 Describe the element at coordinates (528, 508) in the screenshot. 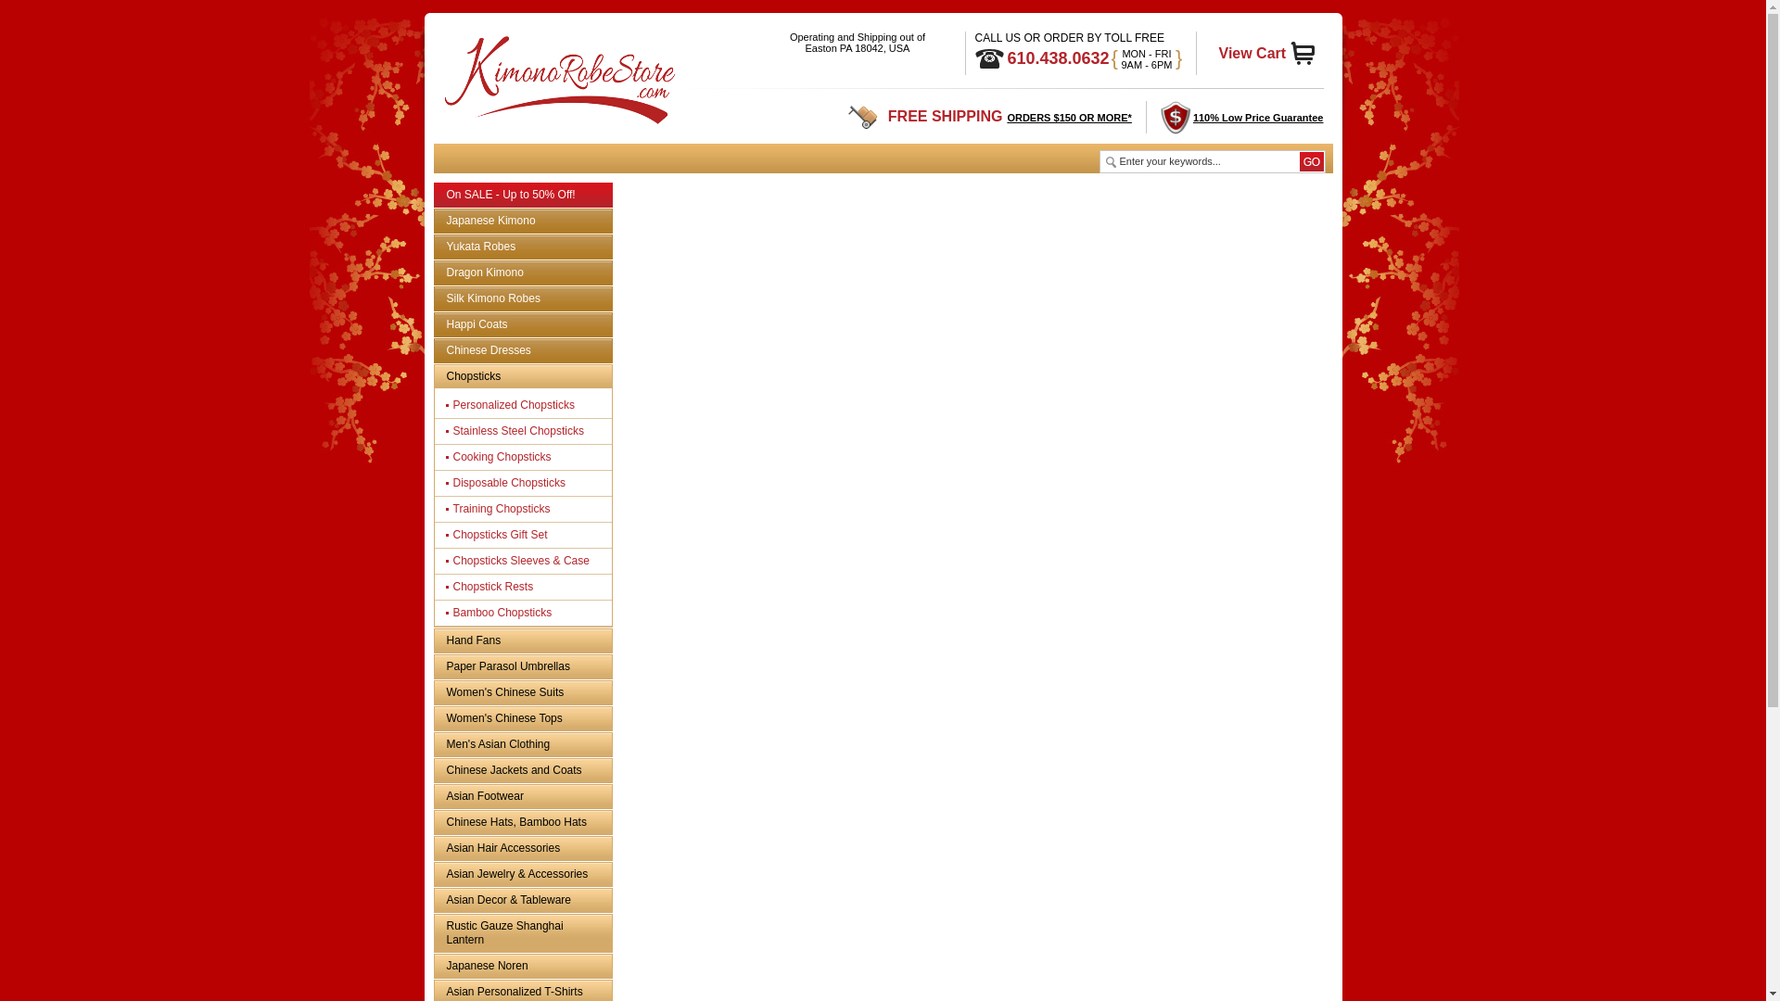

I see `Training Chopsticks` at that location.